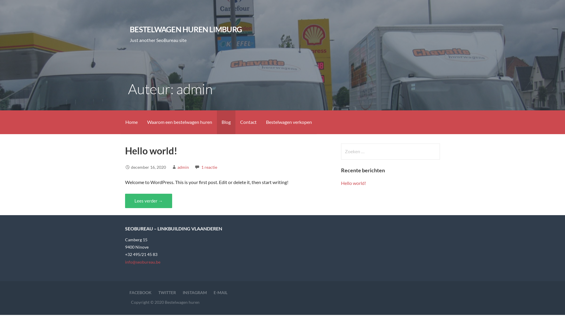  Describe the element at coordinates (151, 151) in the screenshot. I see `Hello world!` at that location.